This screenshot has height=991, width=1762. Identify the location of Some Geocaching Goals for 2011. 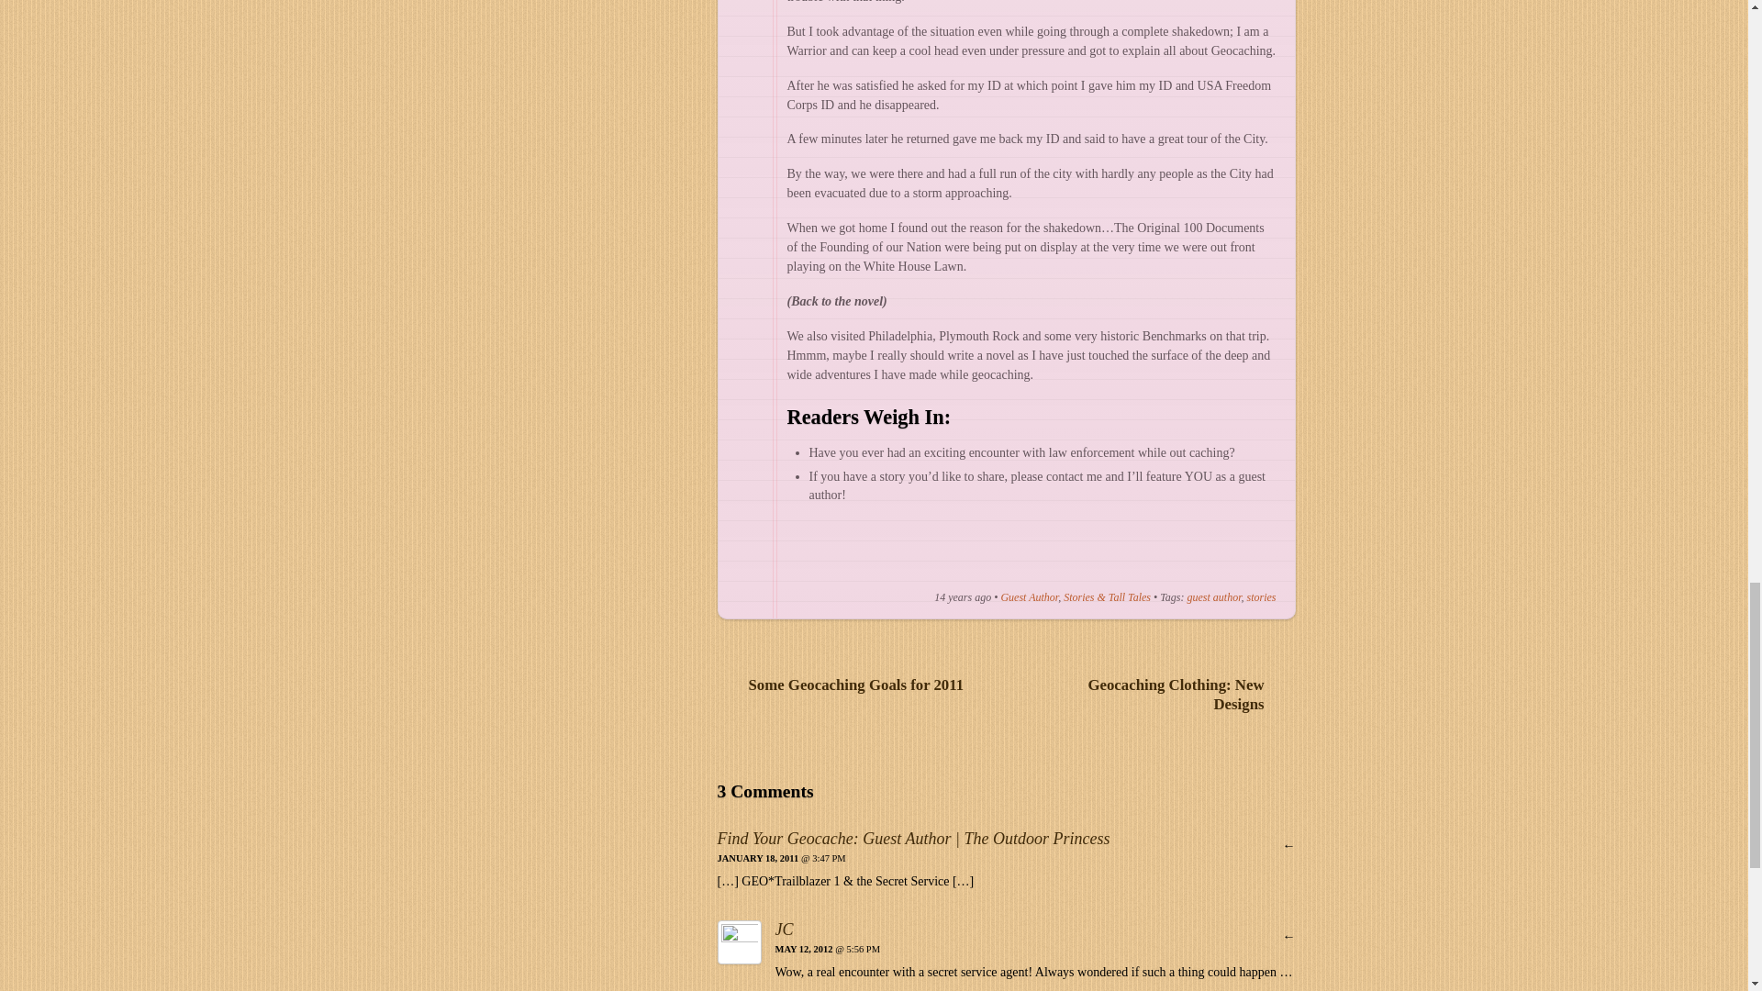
(847, 685).